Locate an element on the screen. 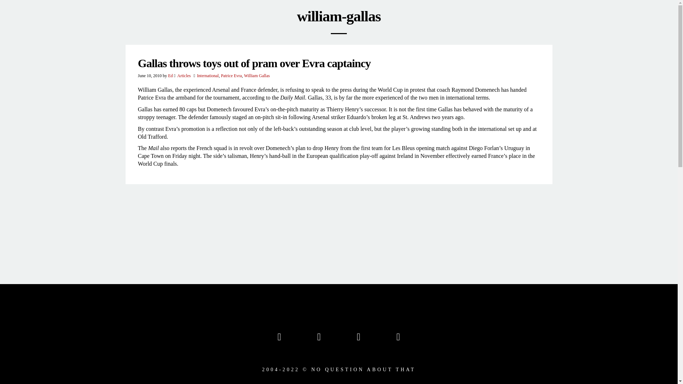  June 10, 2010 is located at coordinates (150, 76).